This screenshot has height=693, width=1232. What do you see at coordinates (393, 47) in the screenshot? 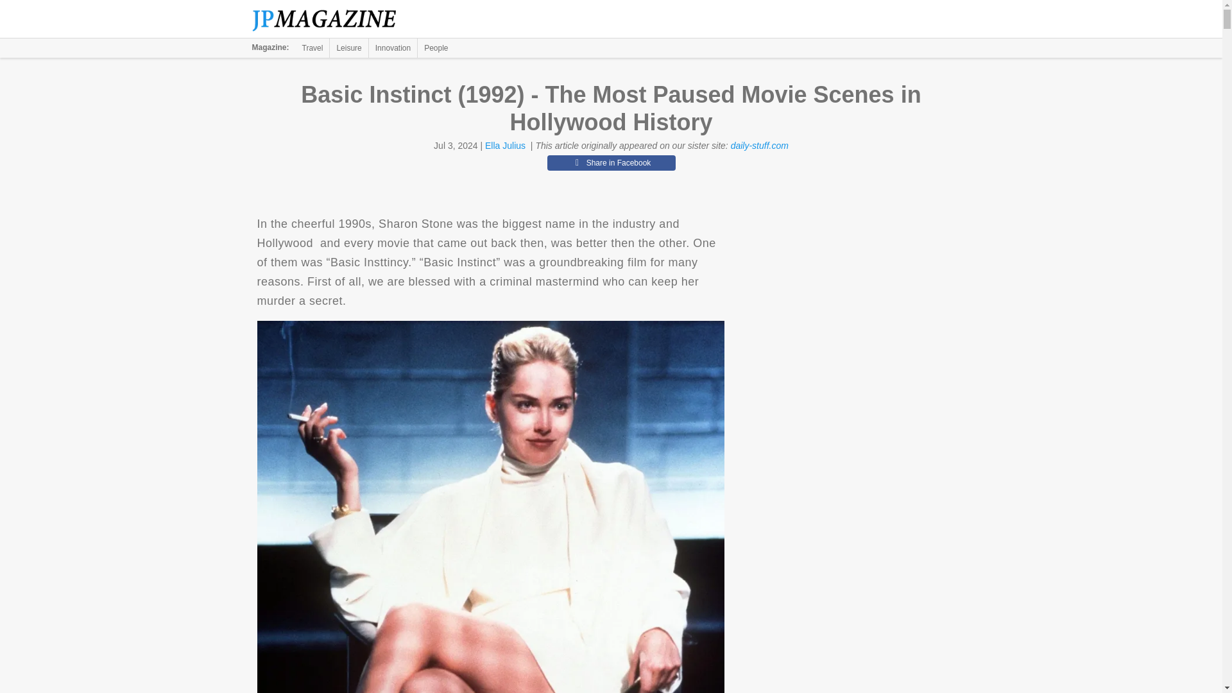
I see `Innovation` at bounding box center [393, 47].